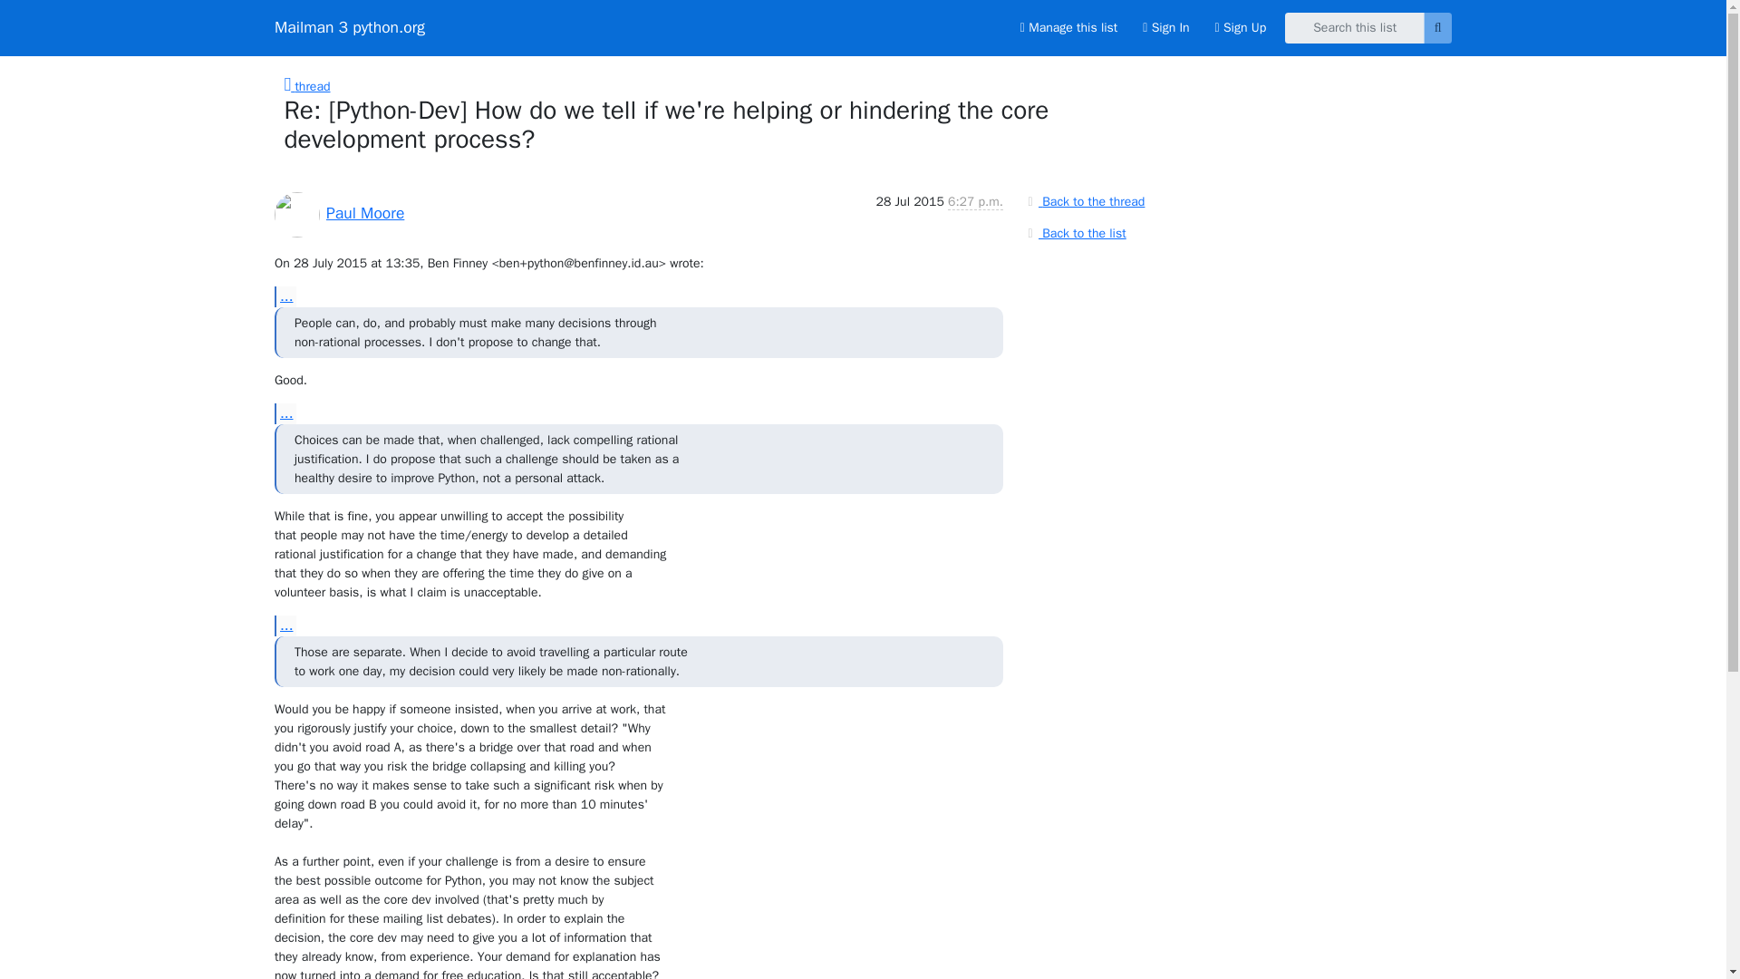 The height and width of the screenshot is (979, 1740). What do you see at coordinates (285, 297) in the screenshot?
I see `...` at bounding box center [285, 297].